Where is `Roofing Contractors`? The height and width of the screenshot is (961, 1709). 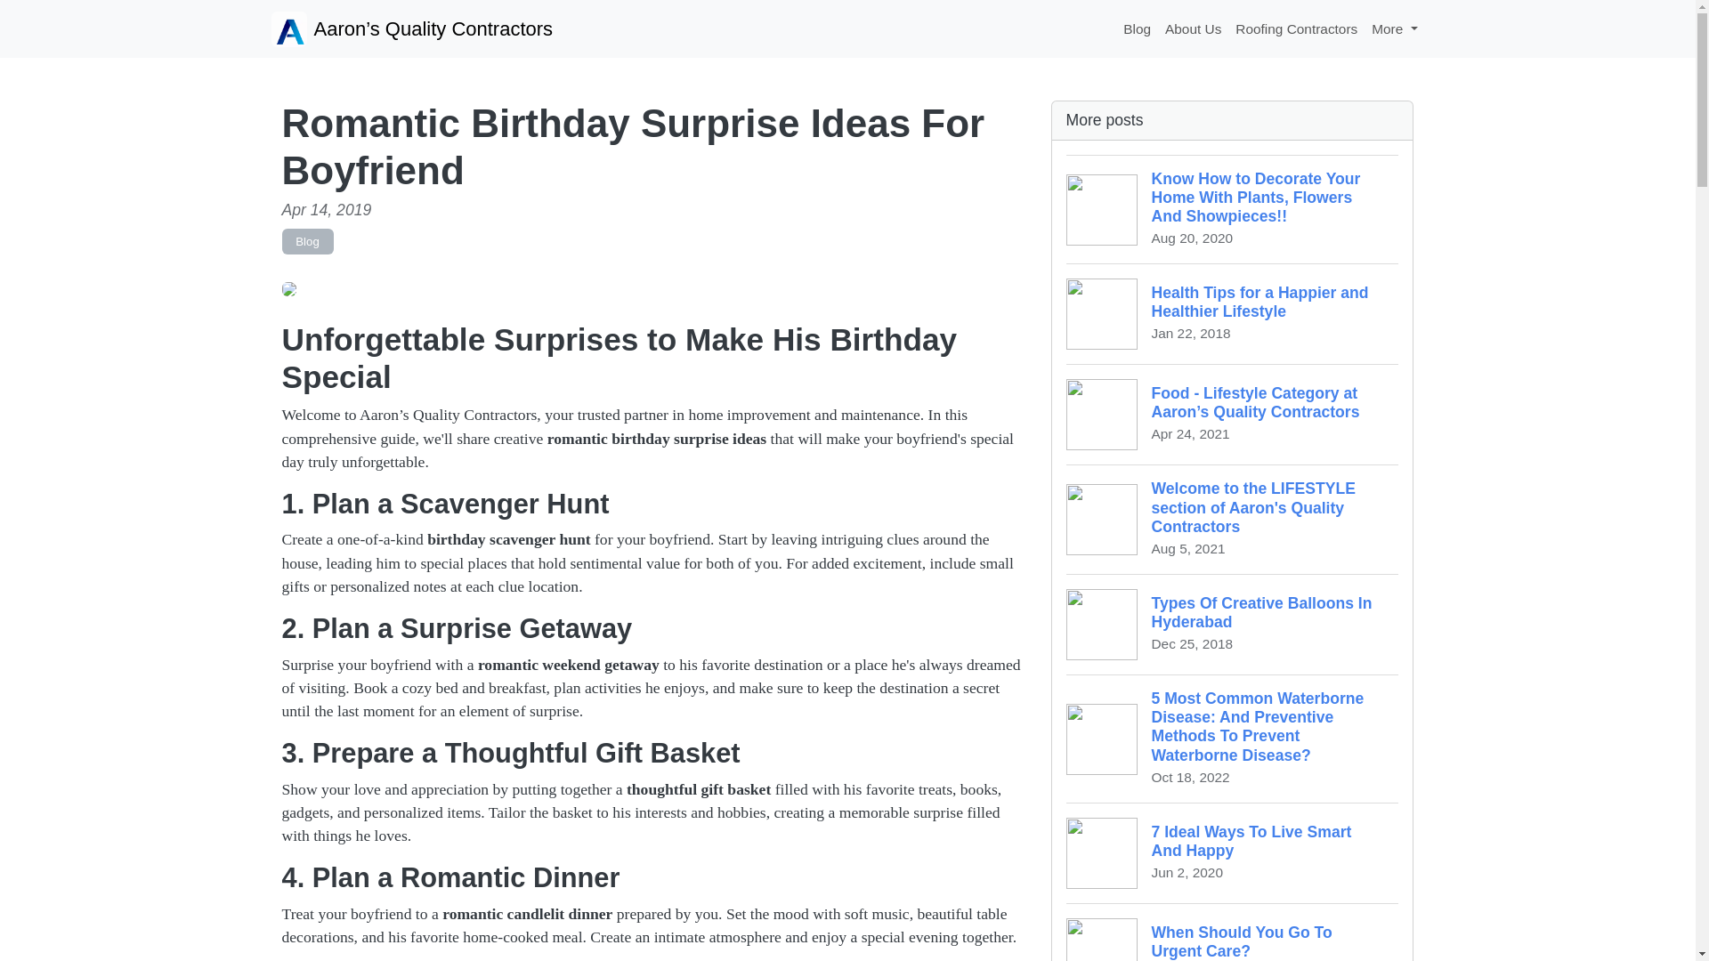 Roofing Contractors is located at coordinates (1296, 28).